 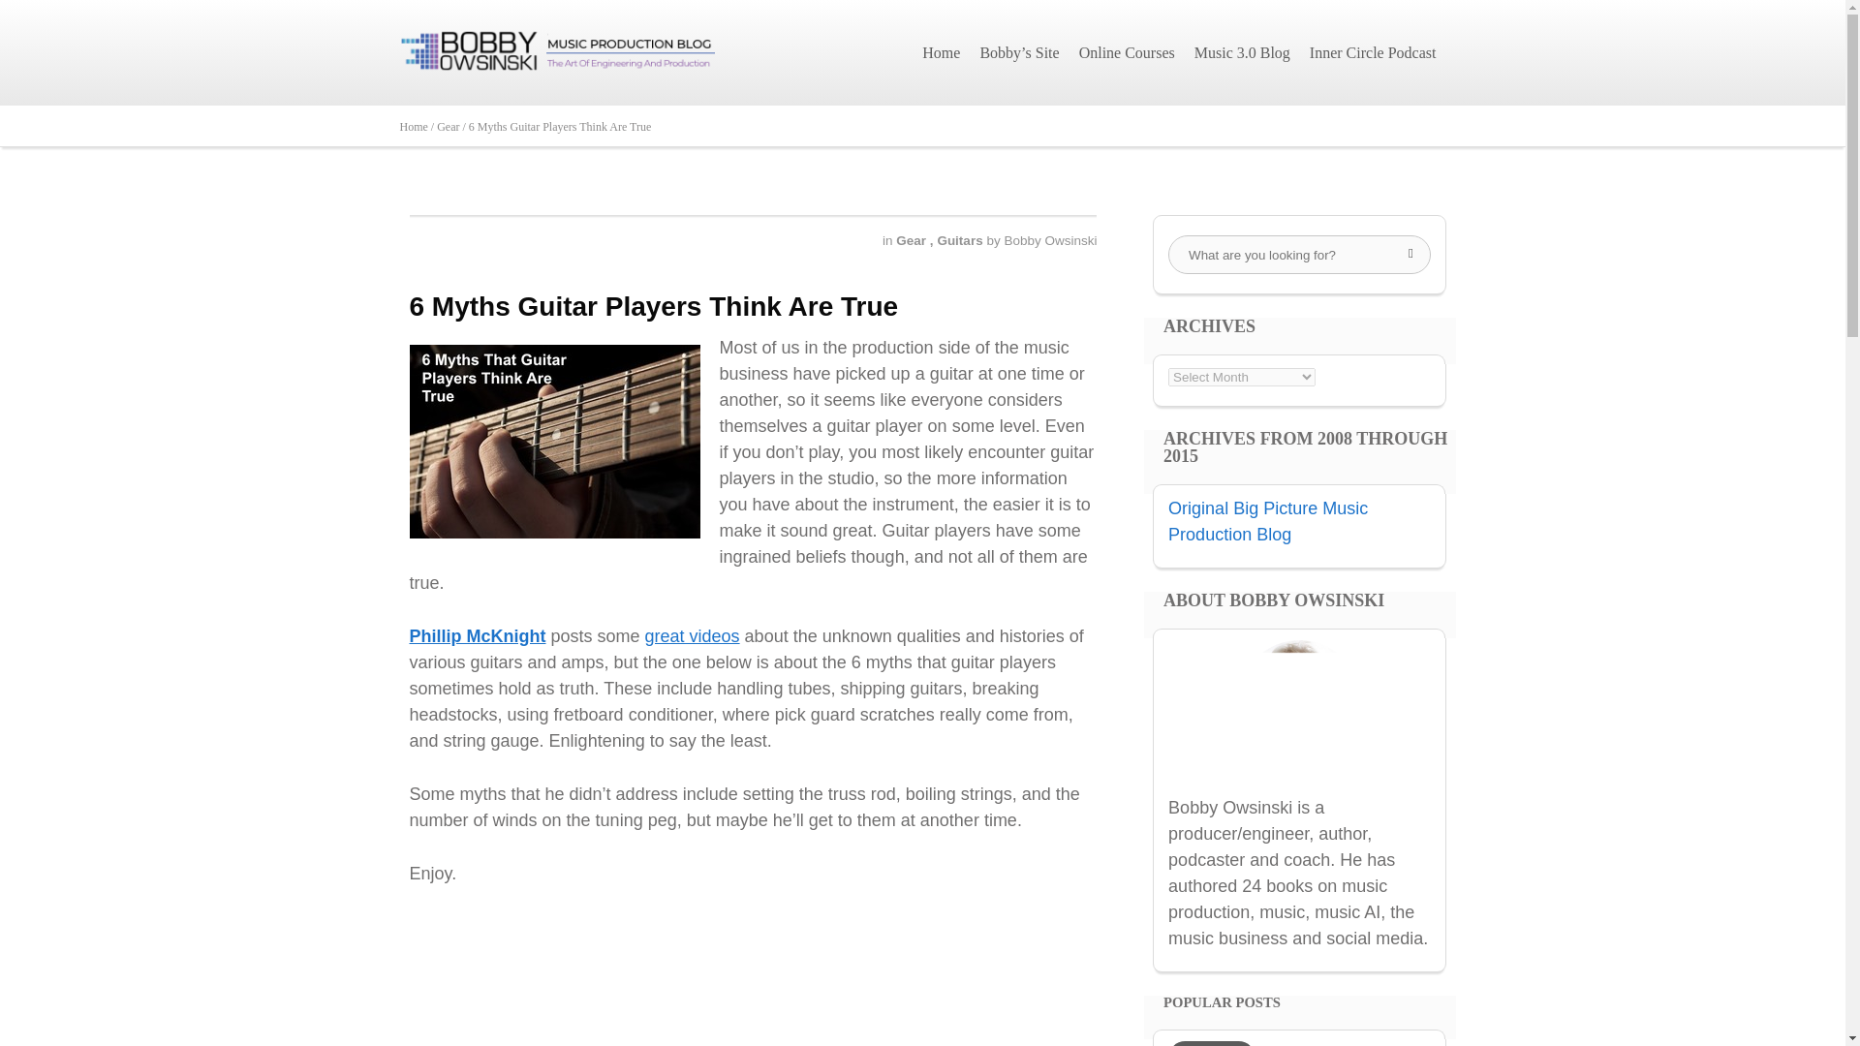 I want to click on great videos, so click(x=693, y=635).